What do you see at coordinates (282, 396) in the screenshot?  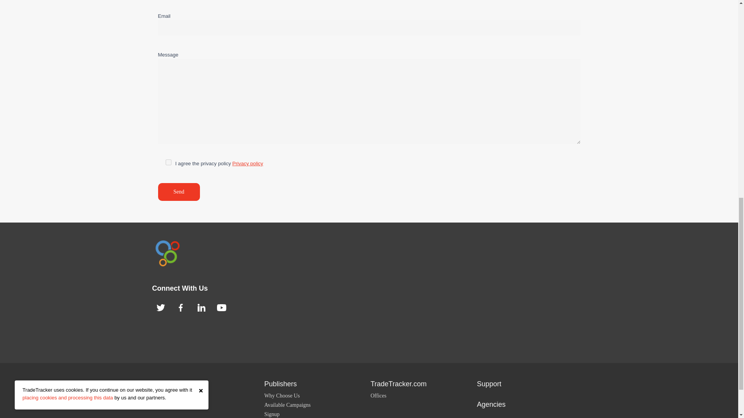 I see `Why Choose Us` at bounding box center [282, 396].